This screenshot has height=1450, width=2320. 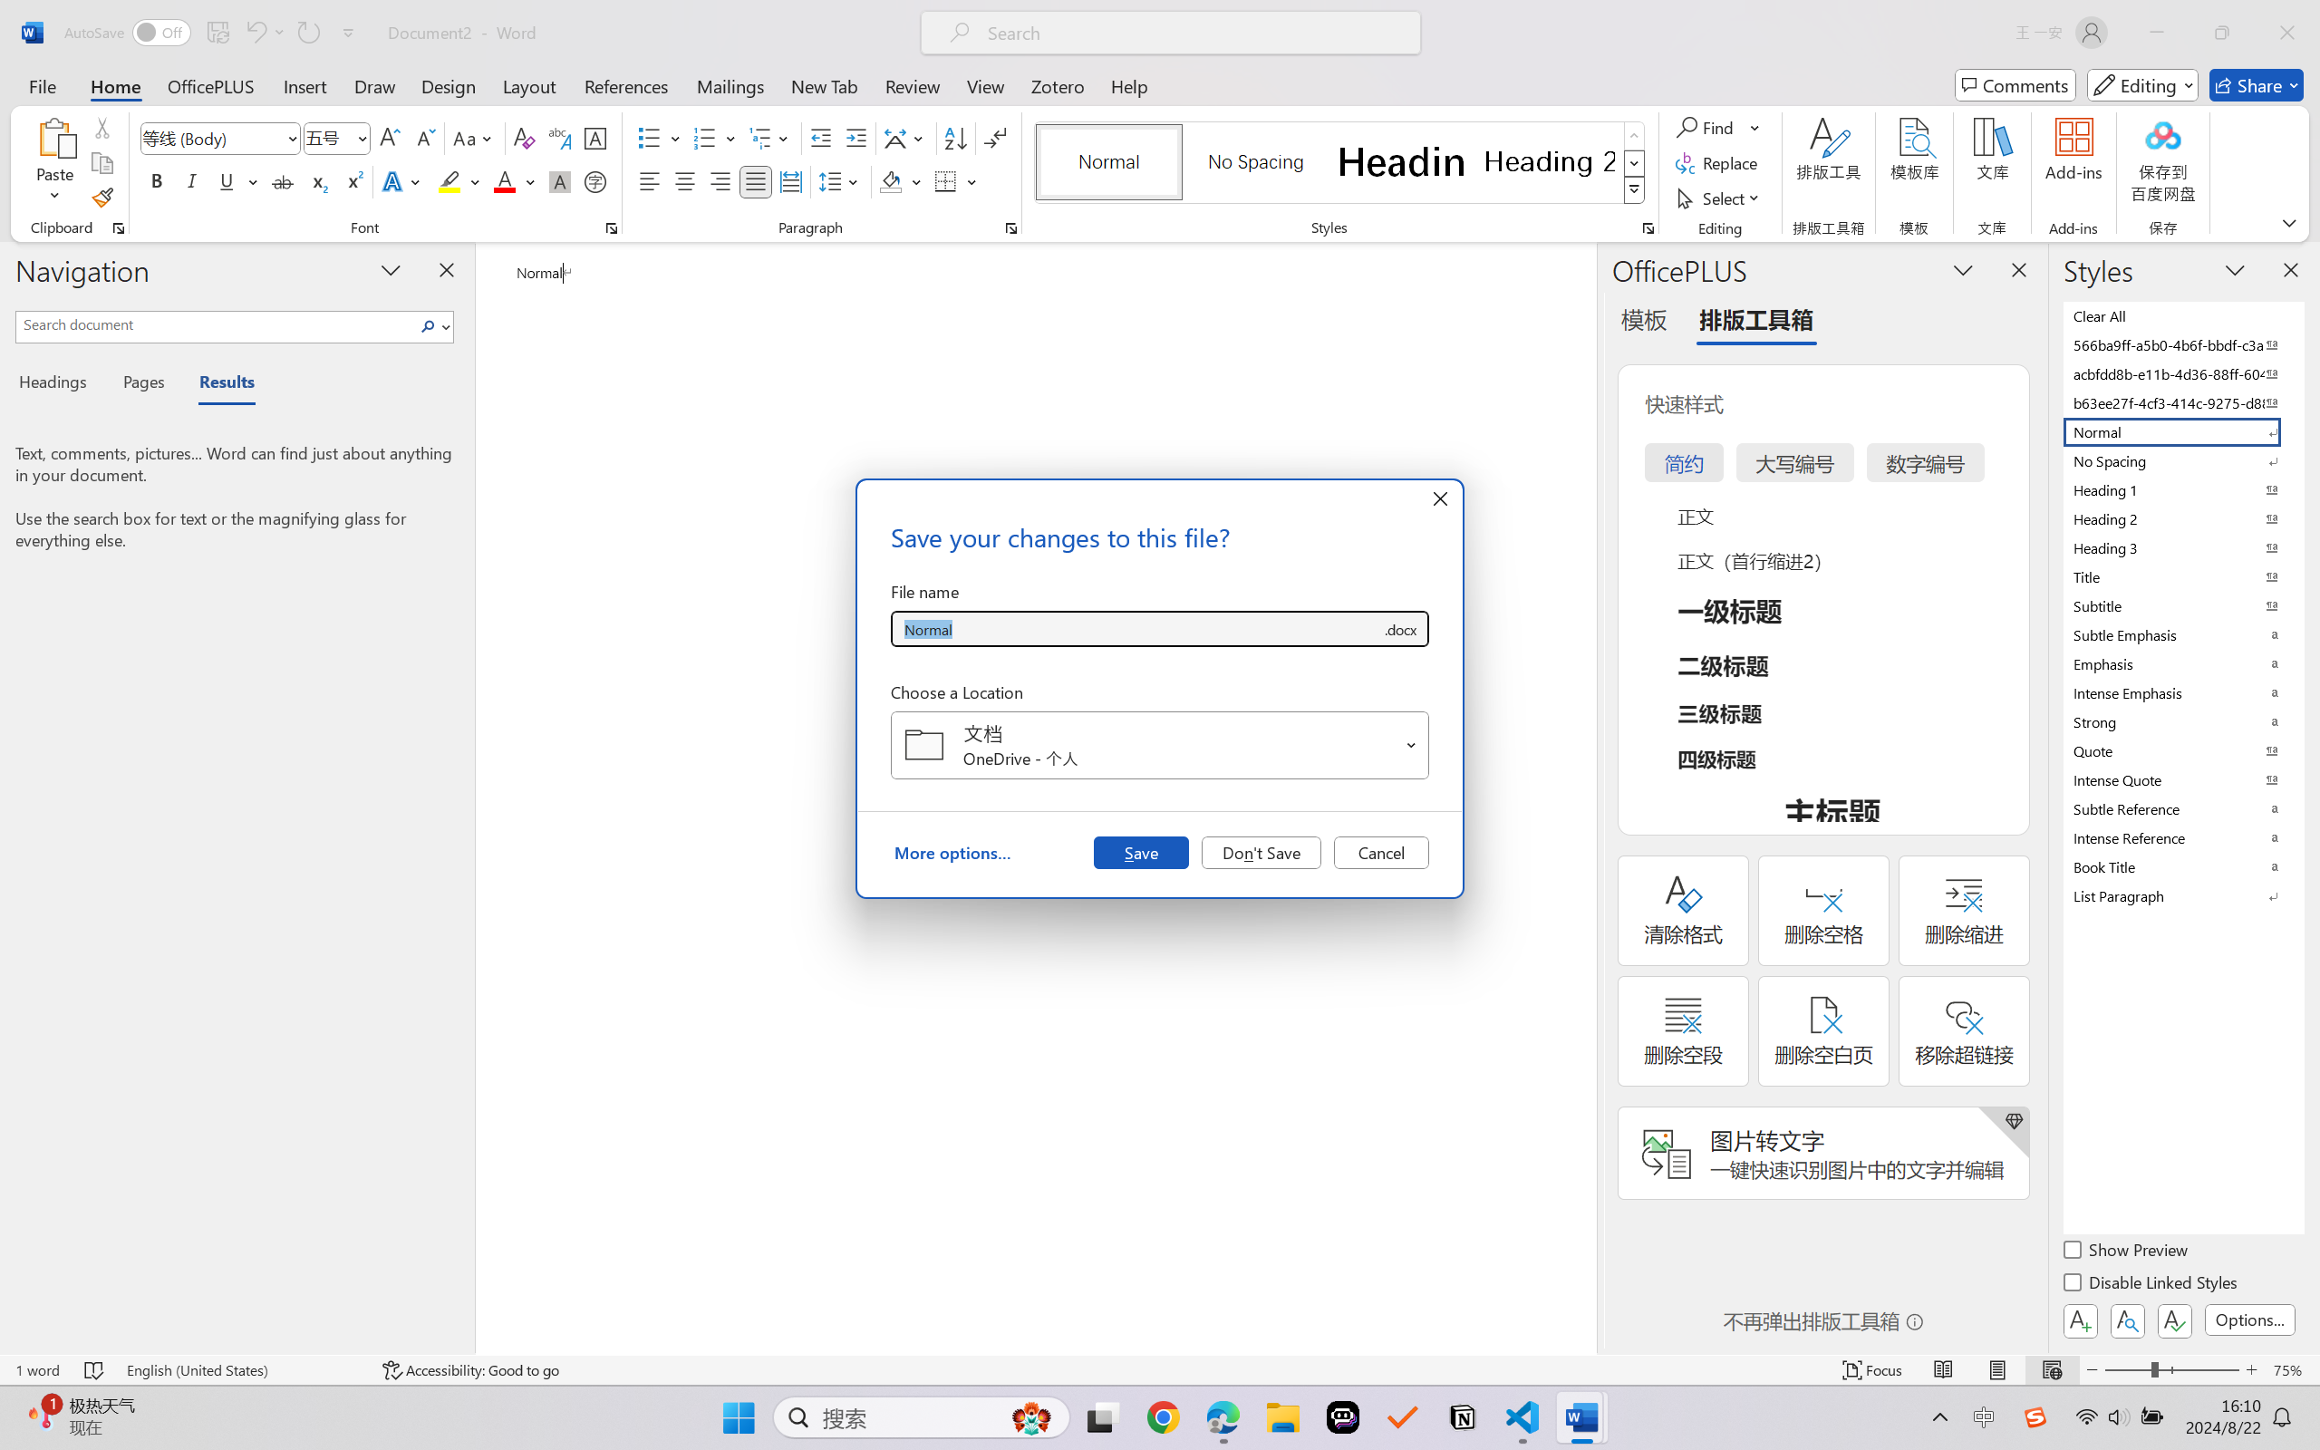 I want to click on AutoSave, so click(x=129, y=33).